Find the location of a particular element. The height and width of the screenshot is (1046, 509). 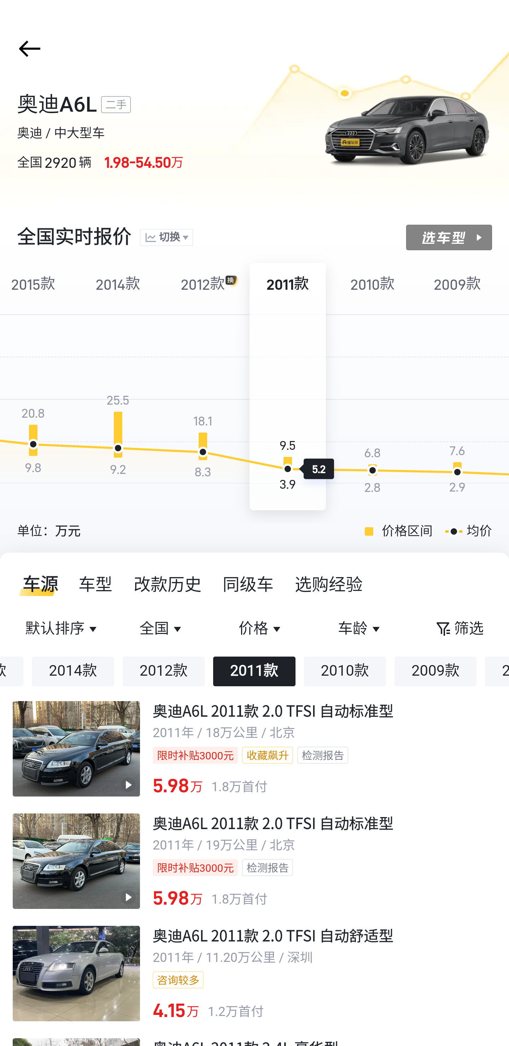

车源 is located at coordinates (37, 584).